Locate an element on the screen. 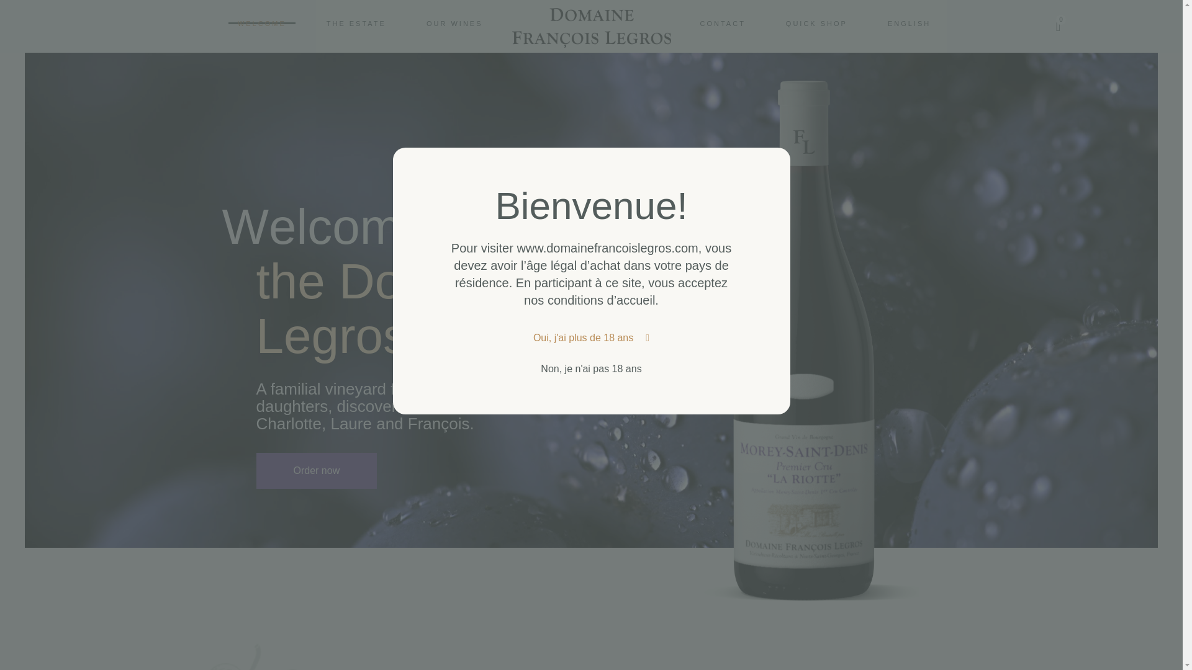 This screenshot has width=1192, height=670. ENGLISH is located at coordinates (360, 27).